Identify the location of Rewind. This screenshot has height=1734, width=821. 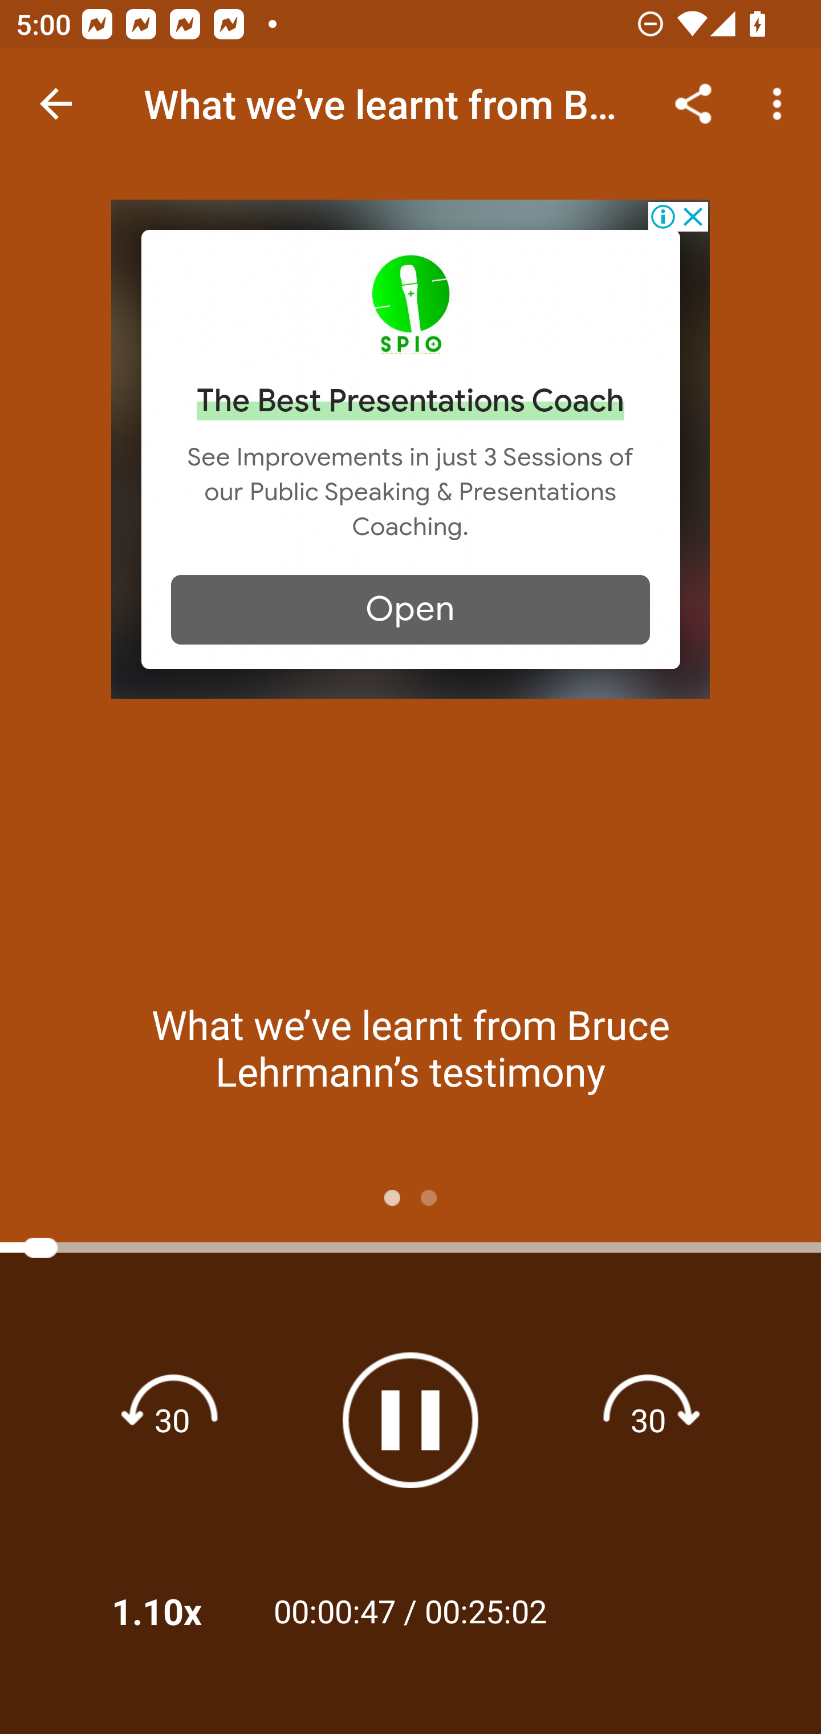
(172, 1419).